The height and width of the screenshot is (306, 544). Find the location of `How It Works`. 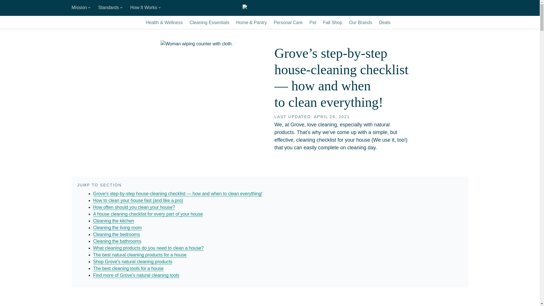

How It Works is located at coordinates (146, 8).